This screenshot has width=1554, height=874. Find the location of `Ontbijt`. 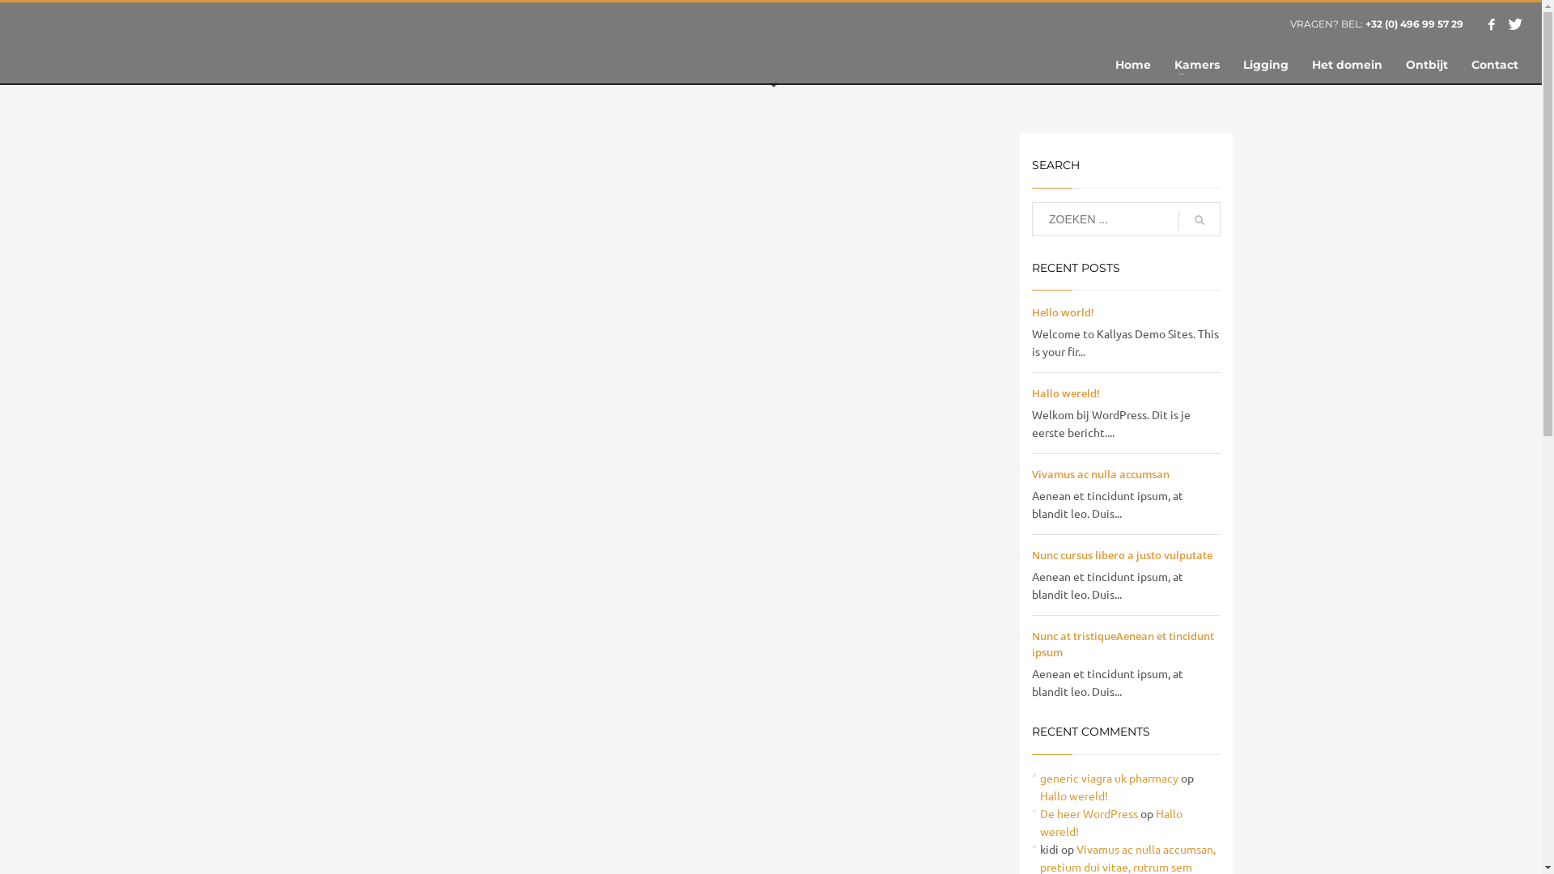

Ontbijt is located at coordinates (1427, 65).